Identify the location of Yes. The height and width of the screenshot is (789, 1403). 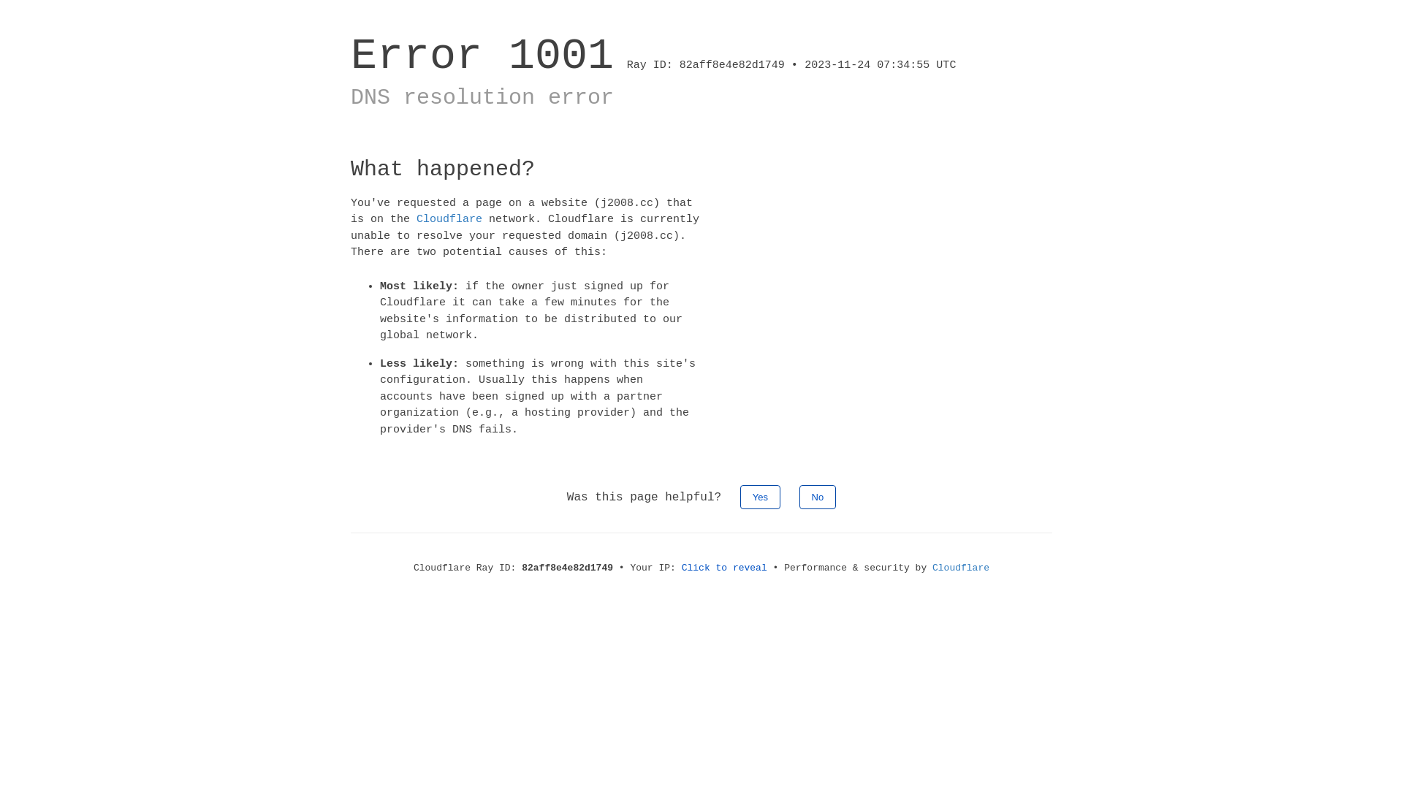
(760, 497).